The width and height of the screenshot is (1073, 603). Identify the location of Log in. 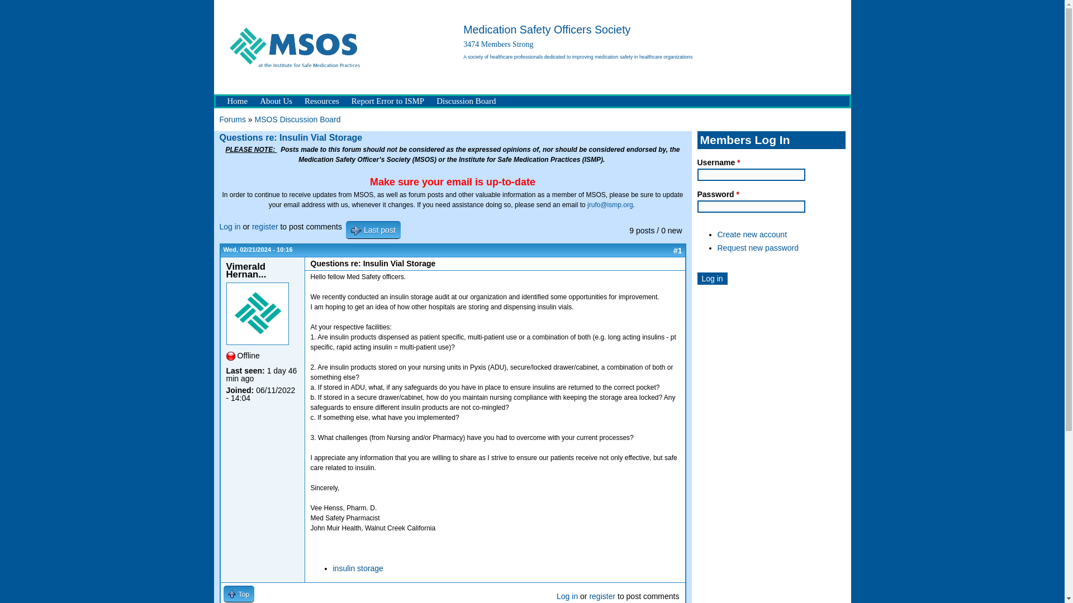
(712, 278).